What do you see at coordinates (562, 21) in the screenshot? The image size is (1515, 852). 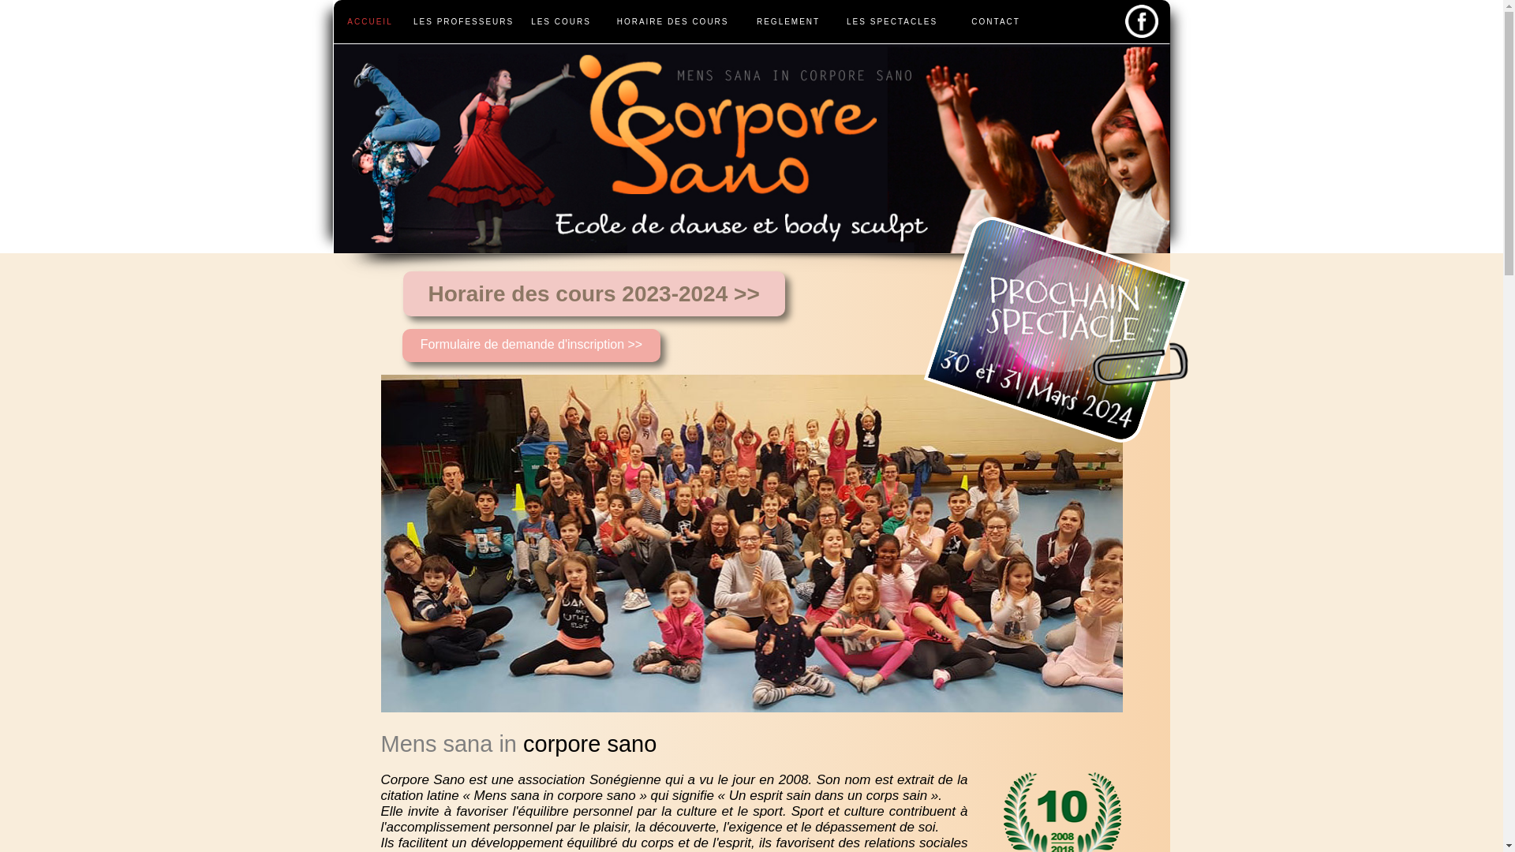 I see `LES COURS` at bounding box center [562, 21].